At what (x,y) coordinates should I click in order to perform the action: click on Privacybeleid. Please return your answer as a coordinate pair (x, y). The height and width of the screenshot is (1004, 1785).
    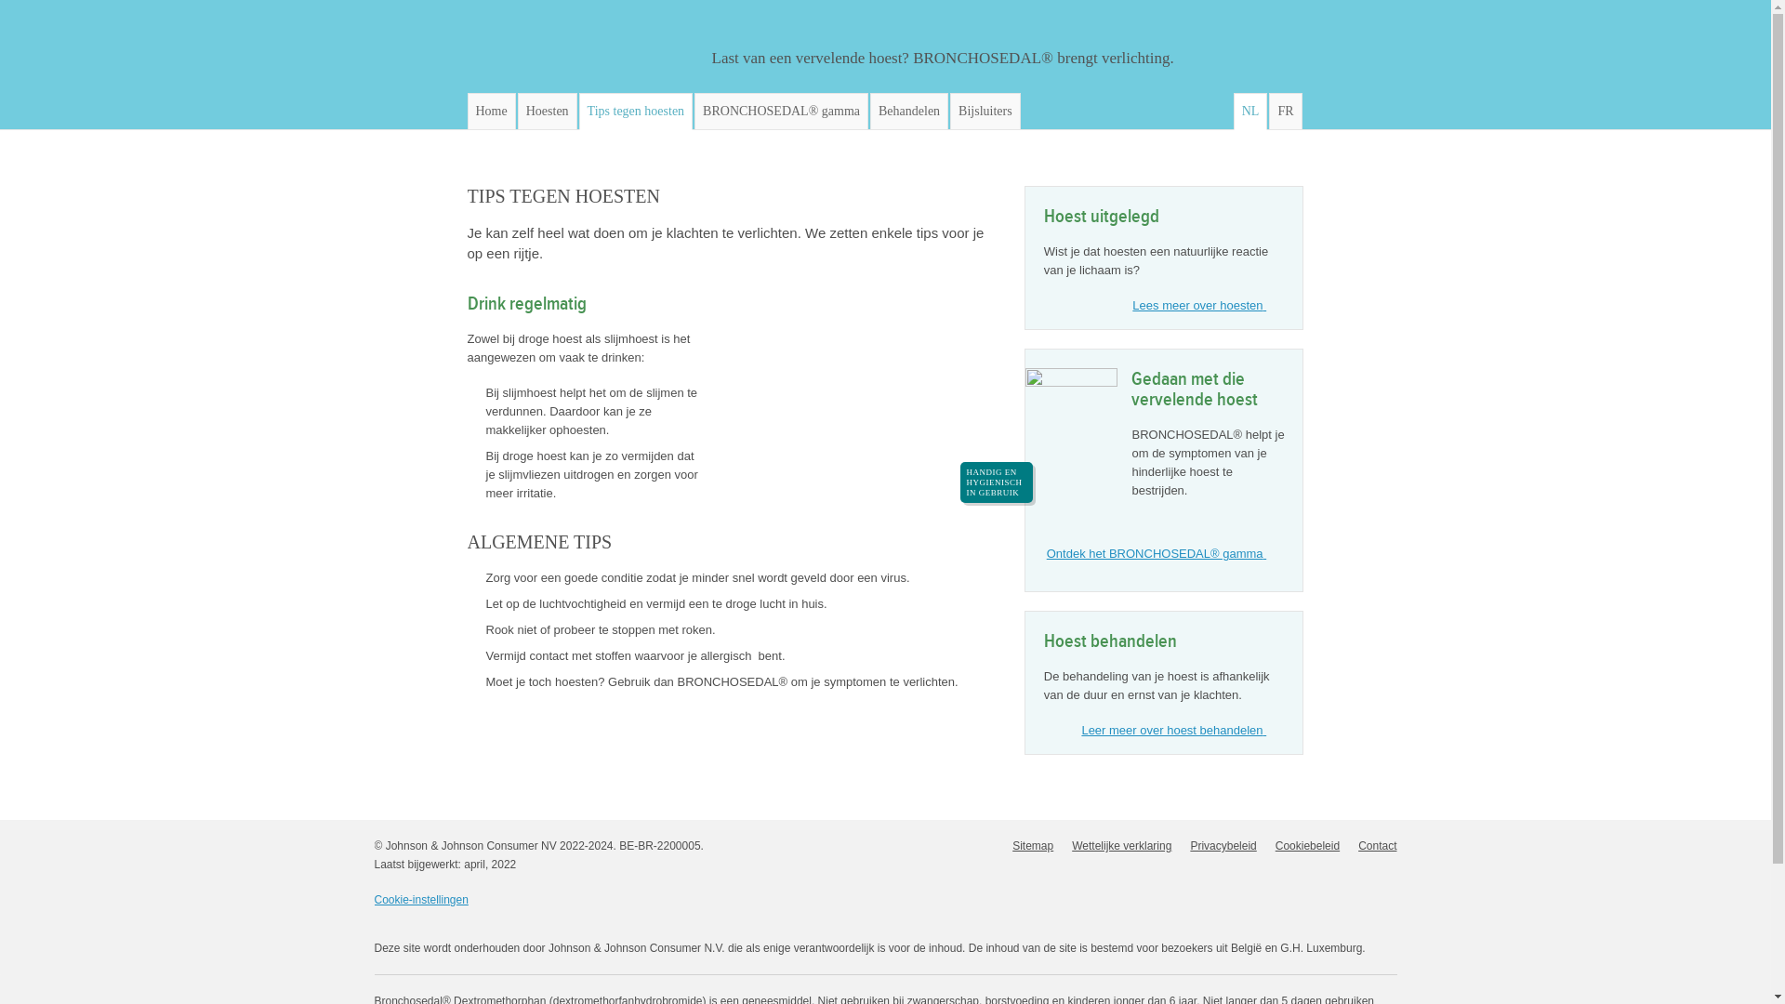
    Looking at the image, I should click on (1223, 846).